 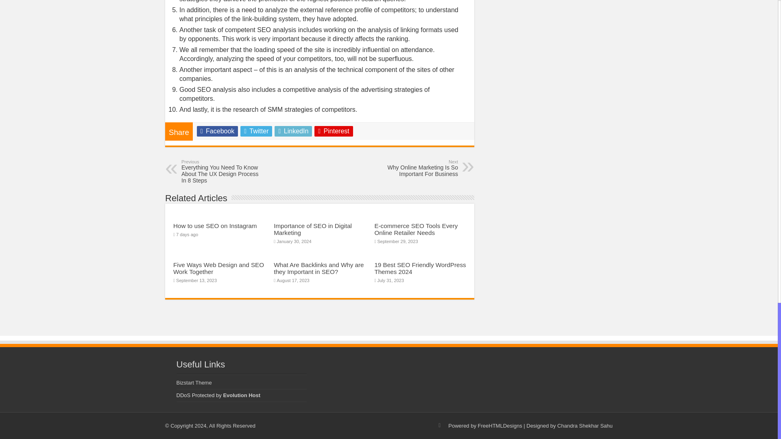 I want to click on E-commerce SEO Tools Every Online Retailer Needs, so click(x=416, y=229).